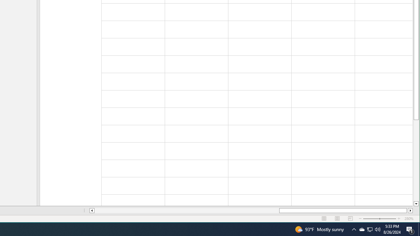 Image resolution: width=420 pixels, height=236 pixels. I want to click on Action Center, 1 new notification, so click(410, 229).